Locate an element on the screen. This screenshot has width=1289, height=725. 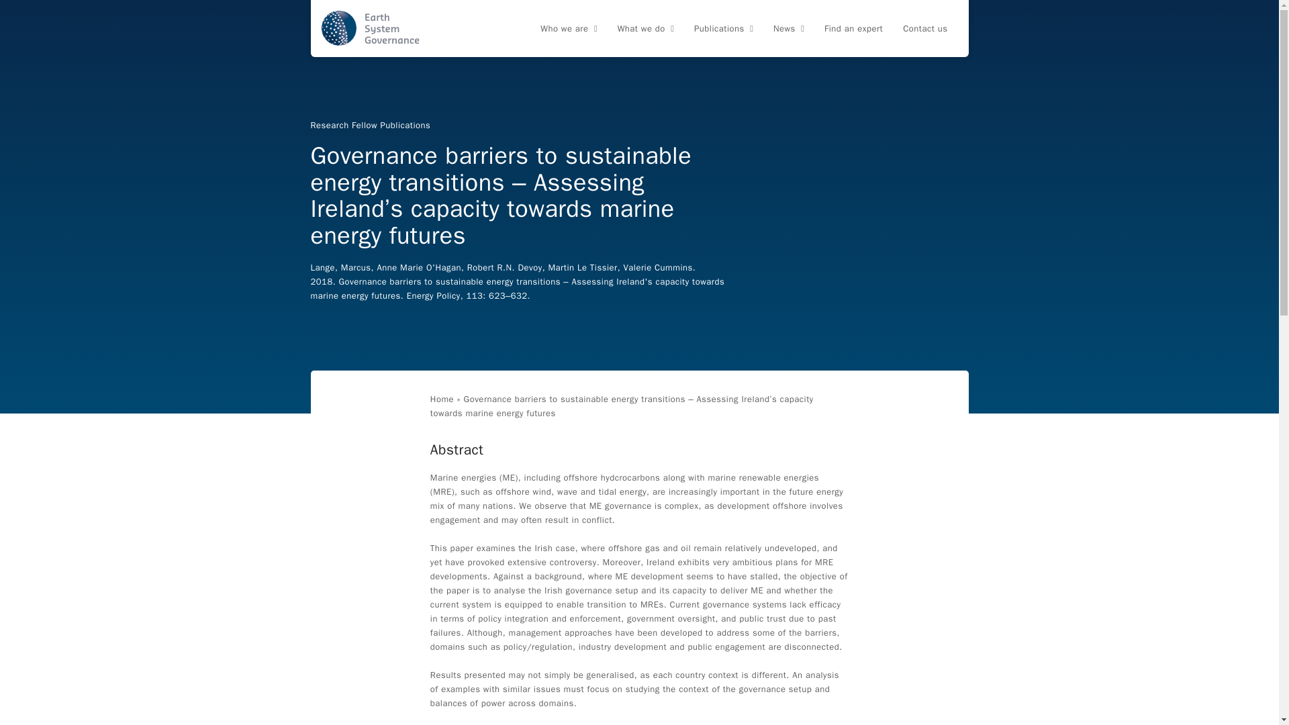
News is located at coordinates (788, 29).